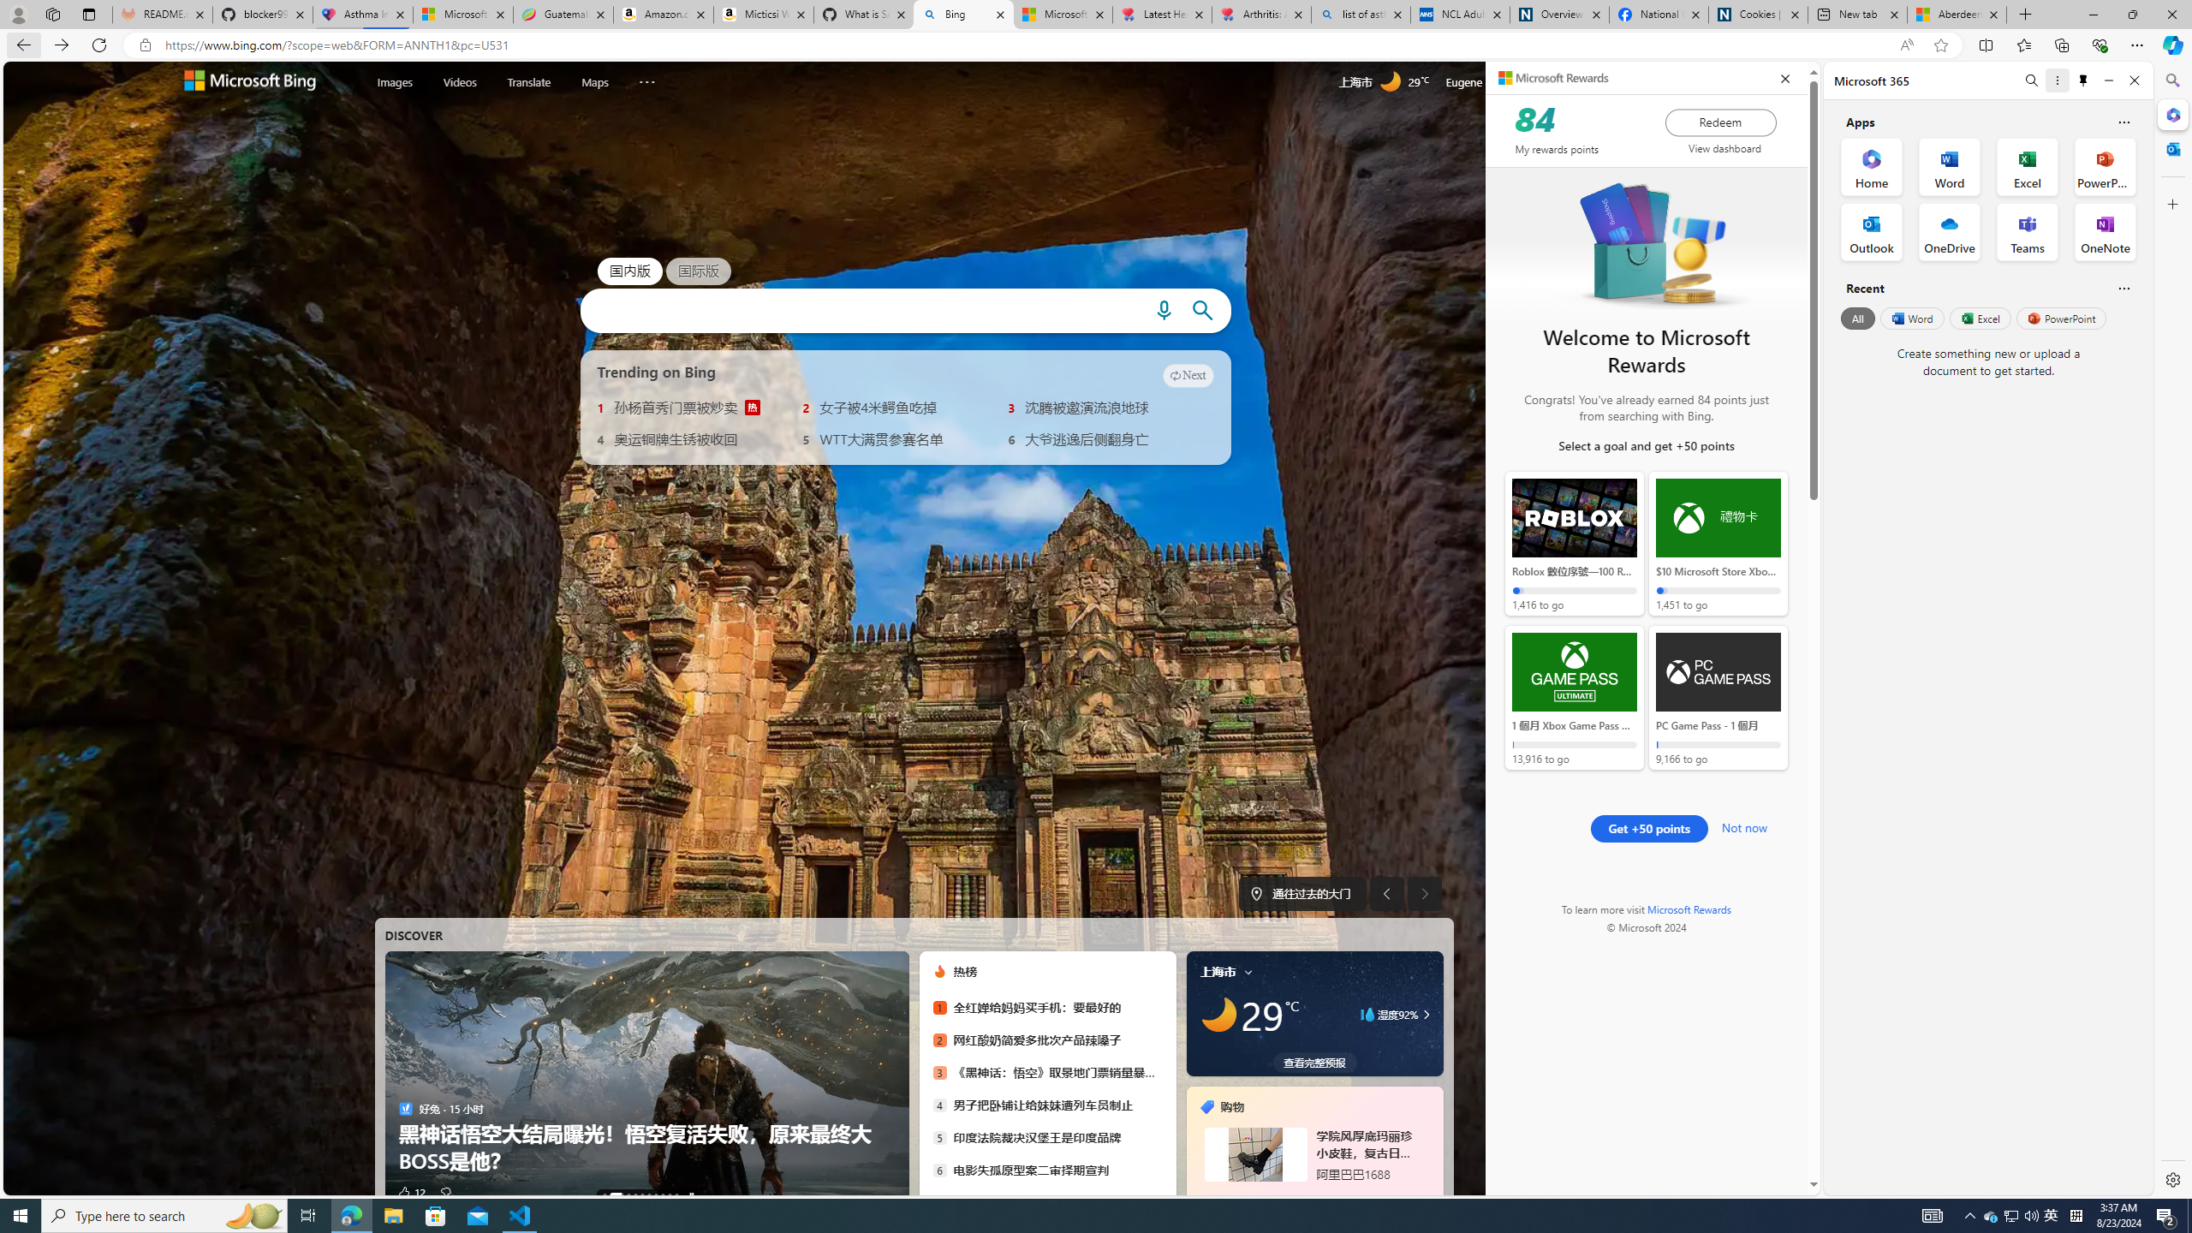  What do you see at coordinates (1911, 318) in the screenshot?
I see `Word` at bounding box center [1911, 318].